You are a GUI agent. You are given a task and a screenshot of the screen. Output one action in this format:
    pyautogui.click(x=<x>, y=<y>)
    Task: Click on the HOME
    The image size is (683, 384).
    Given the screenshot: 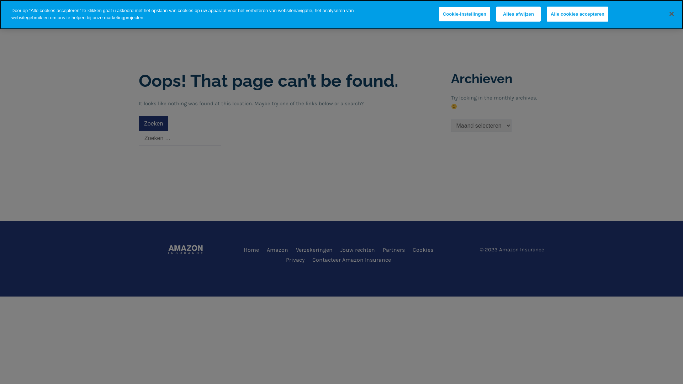 What is the action you would take?
    pyautogui.click(x=255, y=20)
    